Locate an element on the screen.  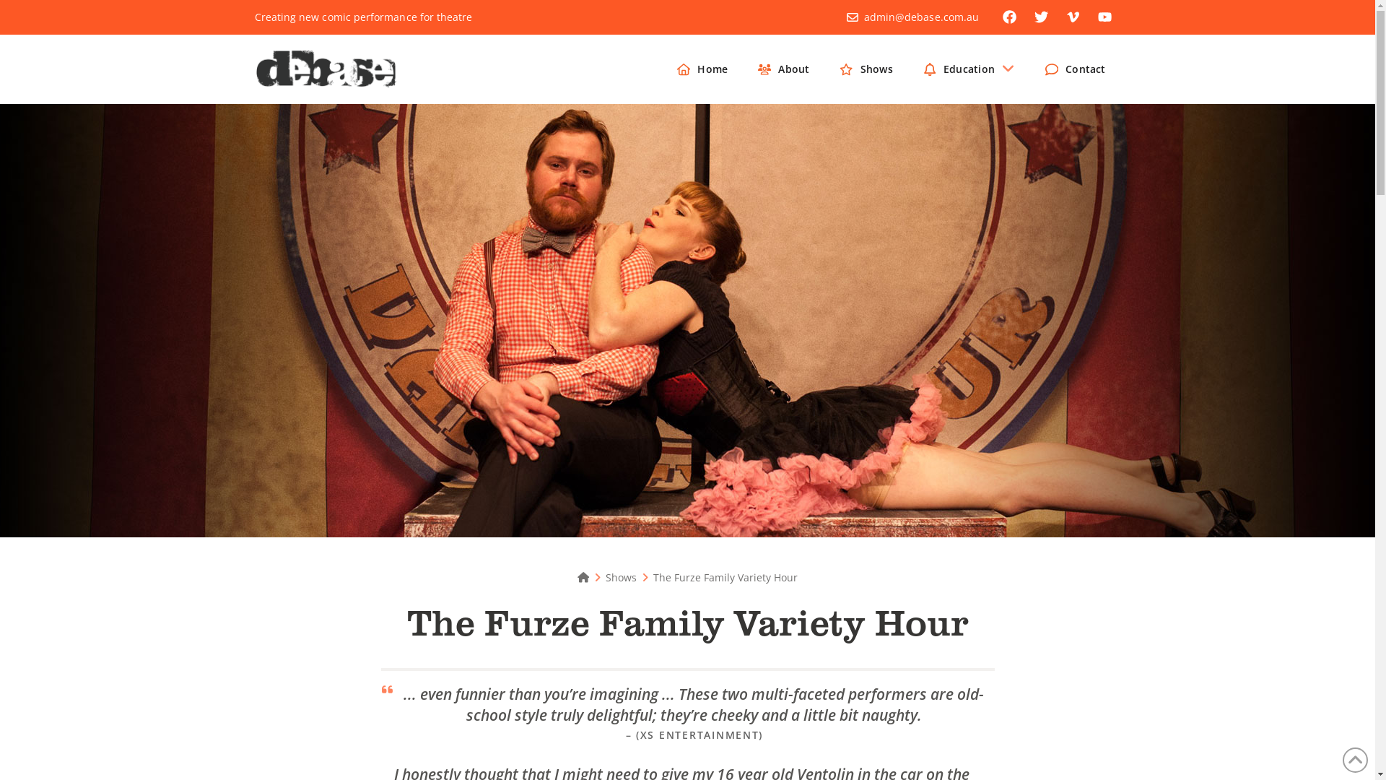
Subscribe is located at coordinates (687, 477).